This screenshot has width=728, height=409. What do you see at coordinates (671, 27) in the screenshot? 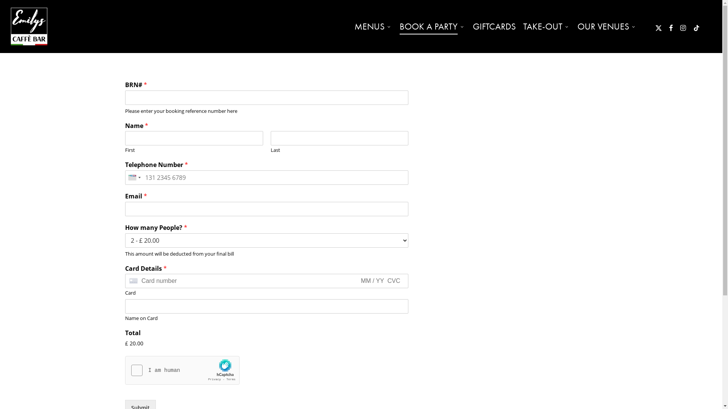
I see `facebook` at bounding box center [671, 27].